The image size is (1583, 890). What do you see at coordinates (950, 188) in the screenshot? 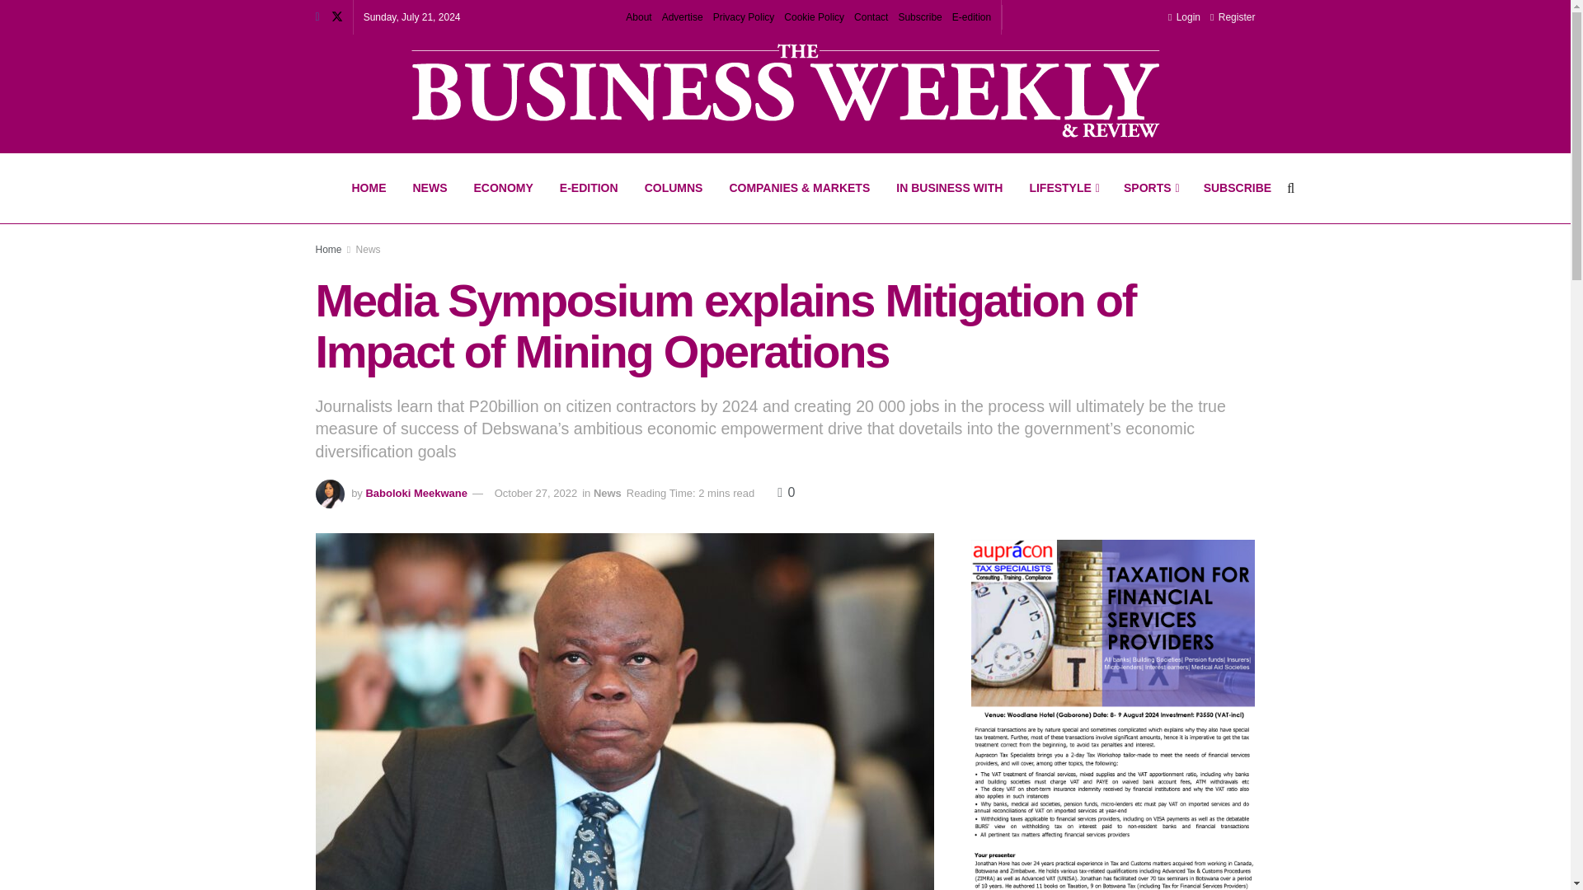
I see `IN BUSINESS WITH` at bounding box center [950, 188].